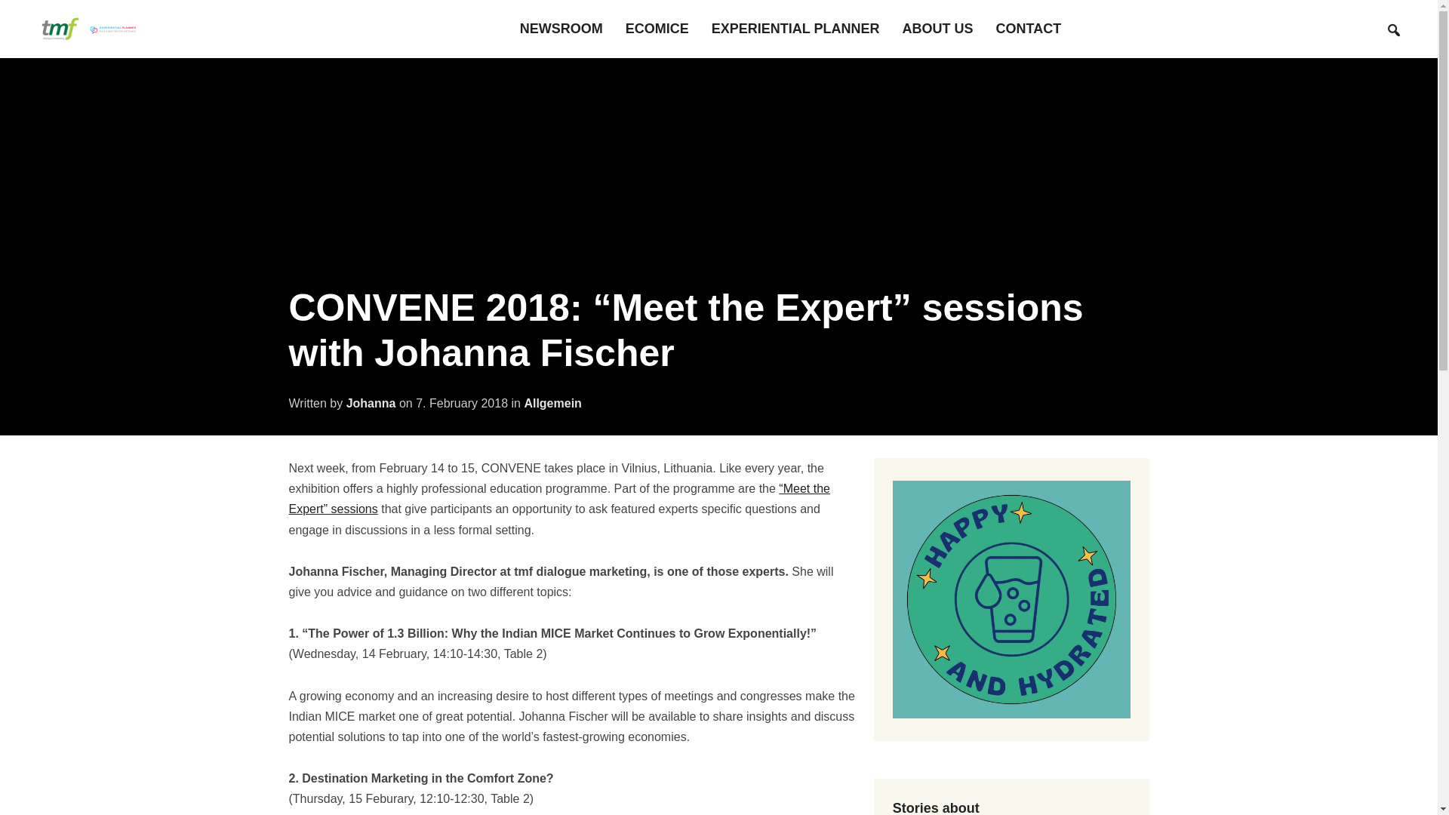 The height and width of the screenshot is (815, 1449). What do you see at coordinates (1029, 29) in the screenshot?
I see `CONTACT` at bounding box center [1029, 29].